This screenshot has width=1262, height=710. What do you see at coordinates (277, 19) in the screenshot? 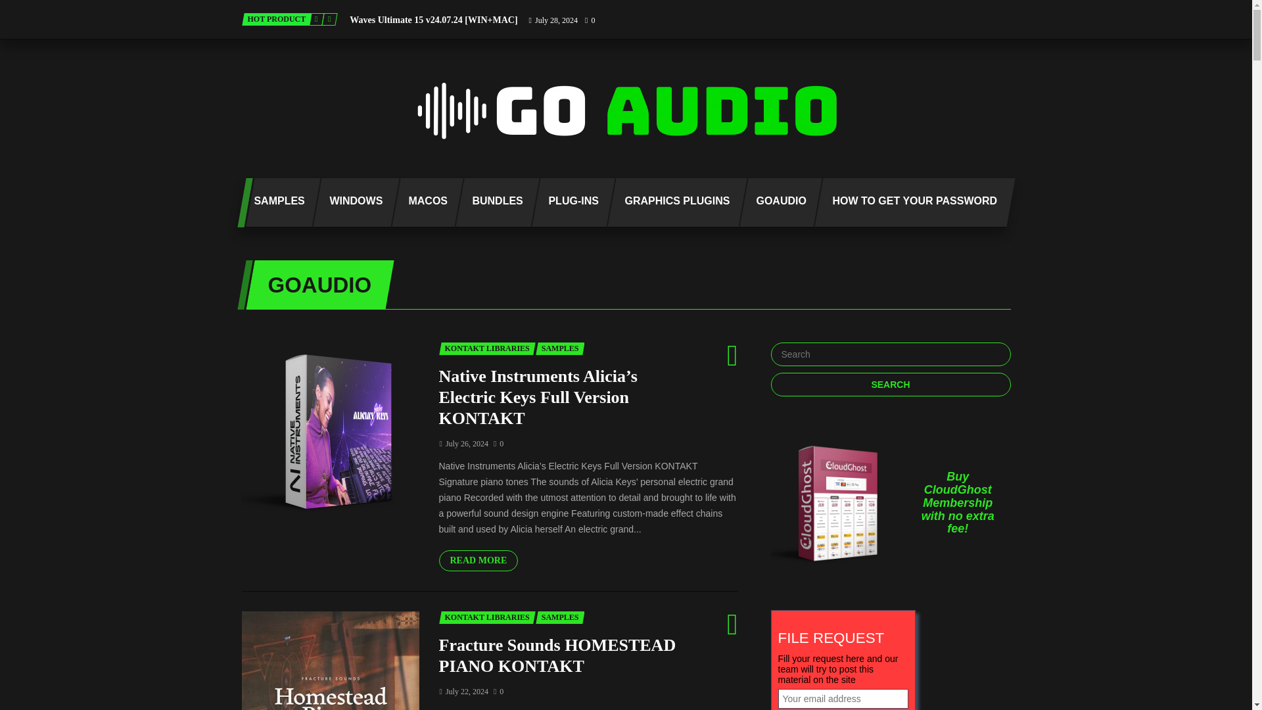
I see `HOT PRODUCT` at bounding box center [277, 19].